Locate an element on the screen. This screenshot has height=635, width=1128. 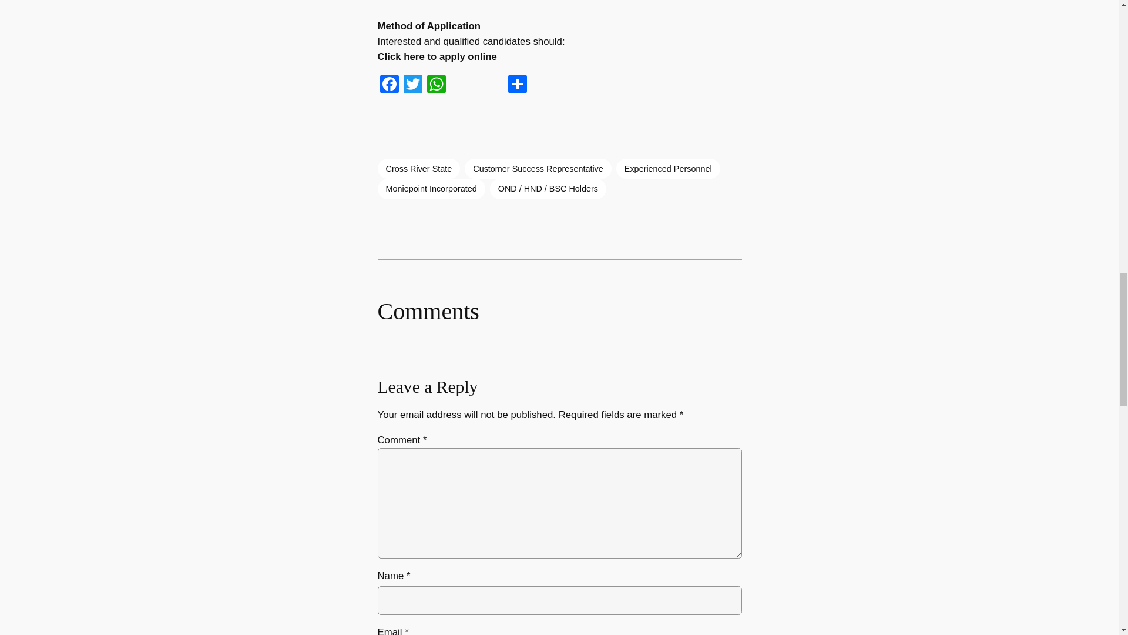
WhatsApp is located at coordinates (436, 86).